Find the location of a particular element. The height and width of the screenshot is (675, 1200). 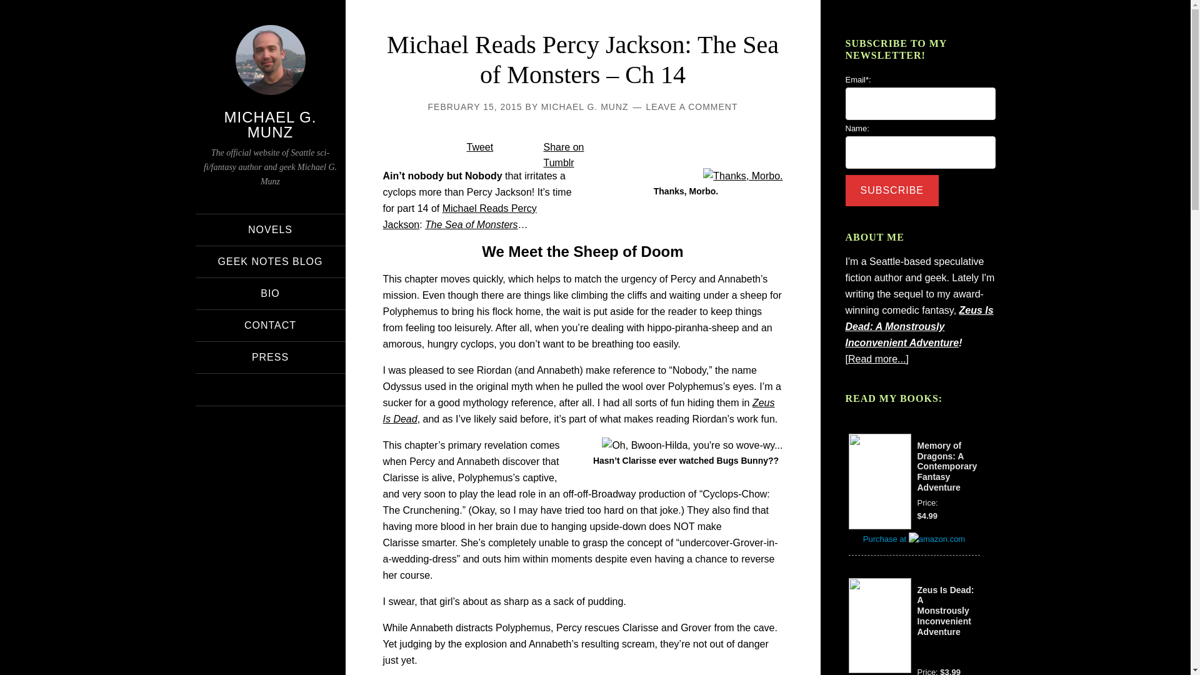

PRESS is located at coordinates (270, 357).